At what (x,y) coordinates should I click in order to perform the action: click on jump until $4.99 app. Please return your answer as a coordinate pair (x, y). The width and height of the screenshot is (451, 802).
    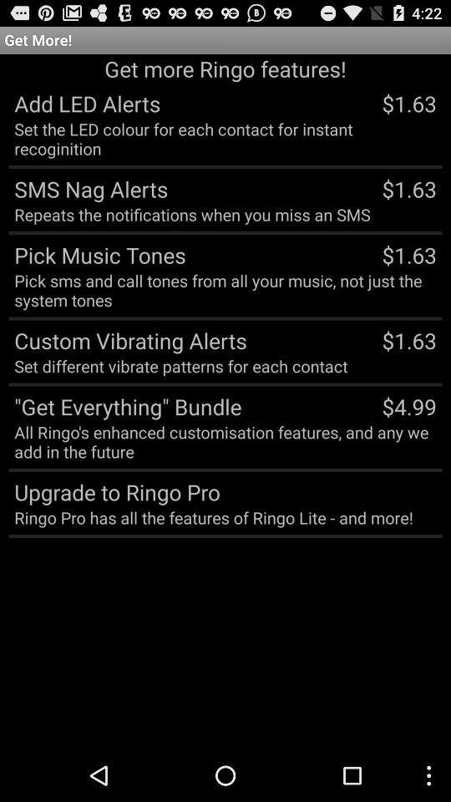
    Looking at the image, I should click on (409, 406).